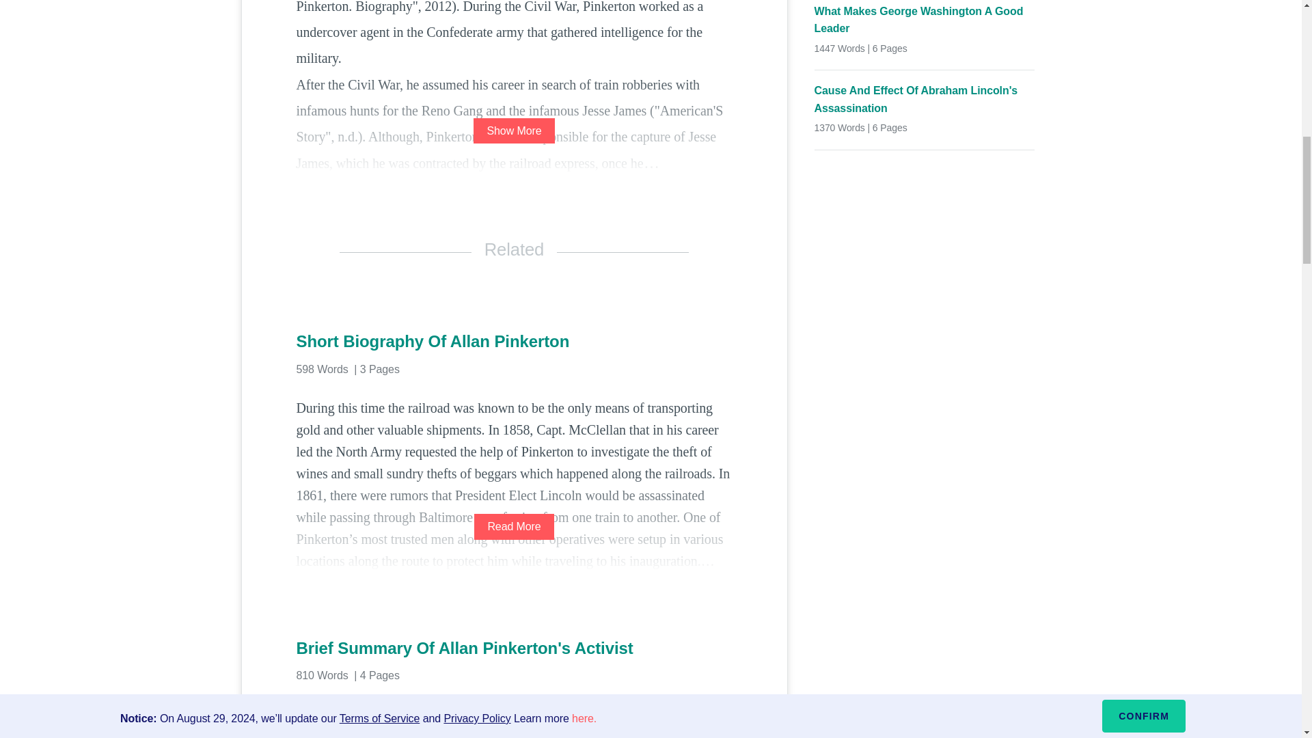  Describe the element at coordinates (925, 20) in the screenshot. I see `What Makes George Washington A Good Leader` at that location.